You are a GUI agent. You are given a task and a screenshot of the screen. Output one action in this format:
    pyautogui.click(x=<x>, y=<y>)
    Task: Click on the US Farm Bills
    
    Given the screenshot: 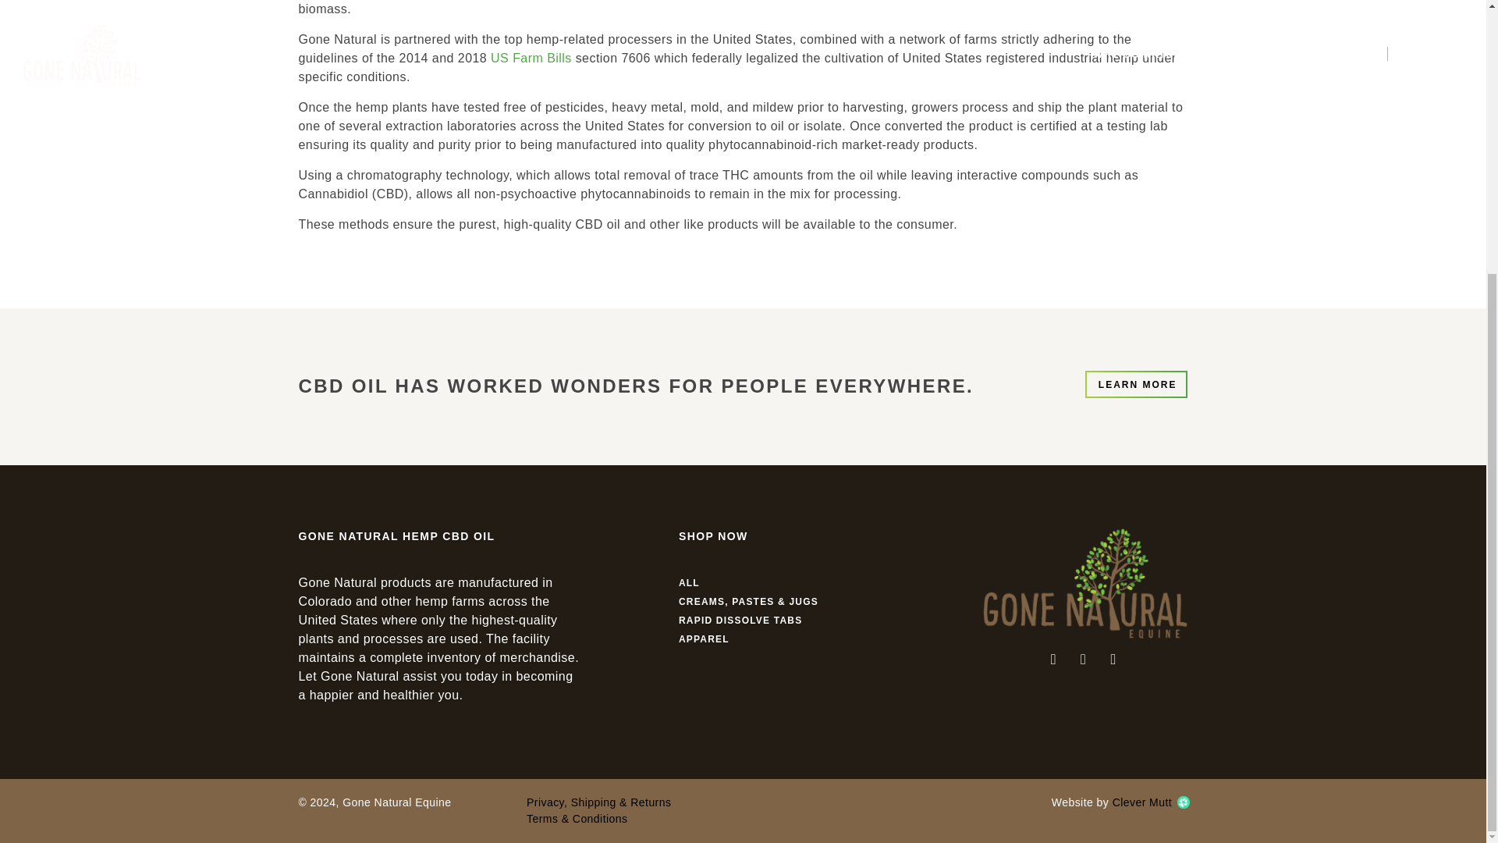 What is the action you would take?
    pyautogui.click(x=531, y=58)
    